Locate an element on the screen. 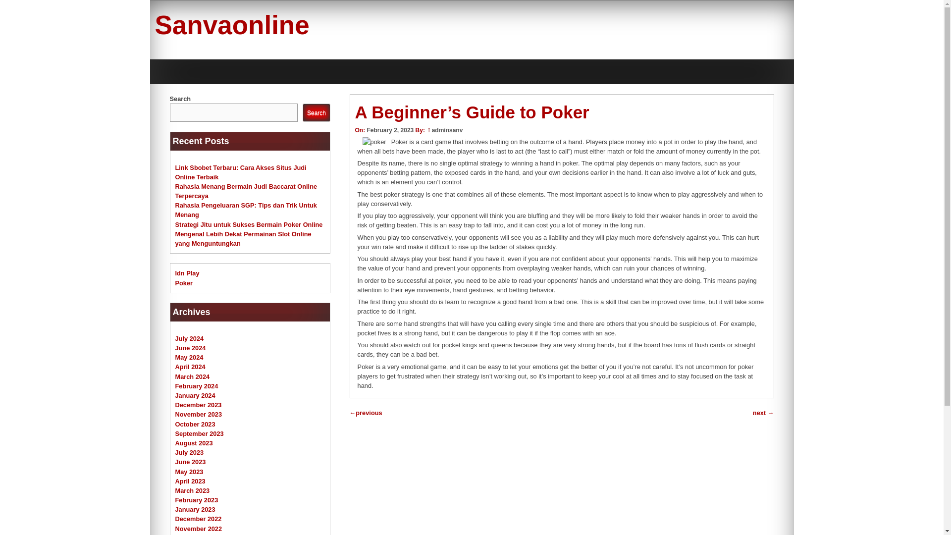  Rahasia Pengeluaran SGP: Tips dan Trik Untuk Menang is located at coordinates (246, 210).